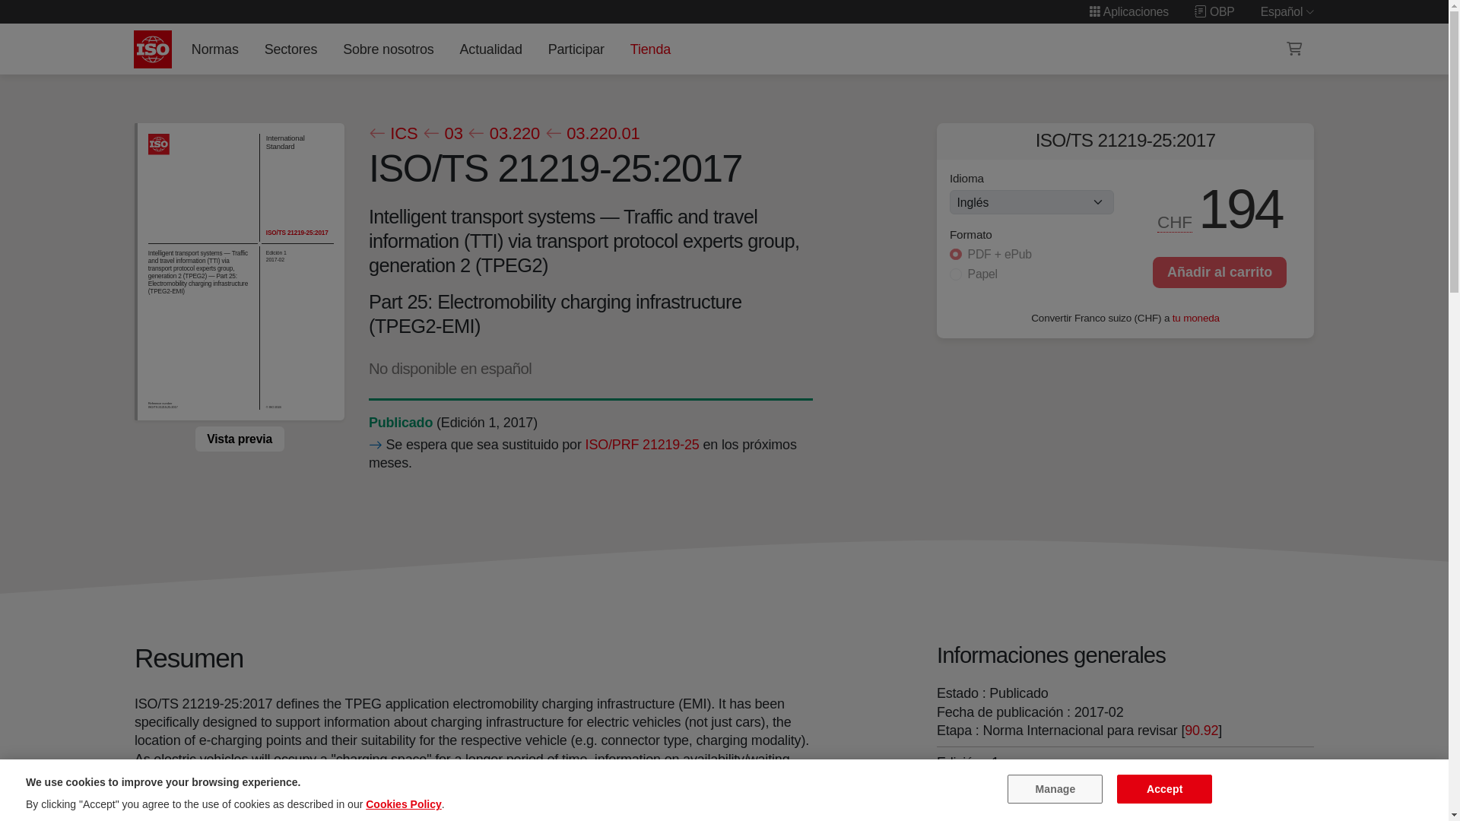 This screenshot has width=1460, height=821. I want to click on Carro de la compra, so click(1294, 49).